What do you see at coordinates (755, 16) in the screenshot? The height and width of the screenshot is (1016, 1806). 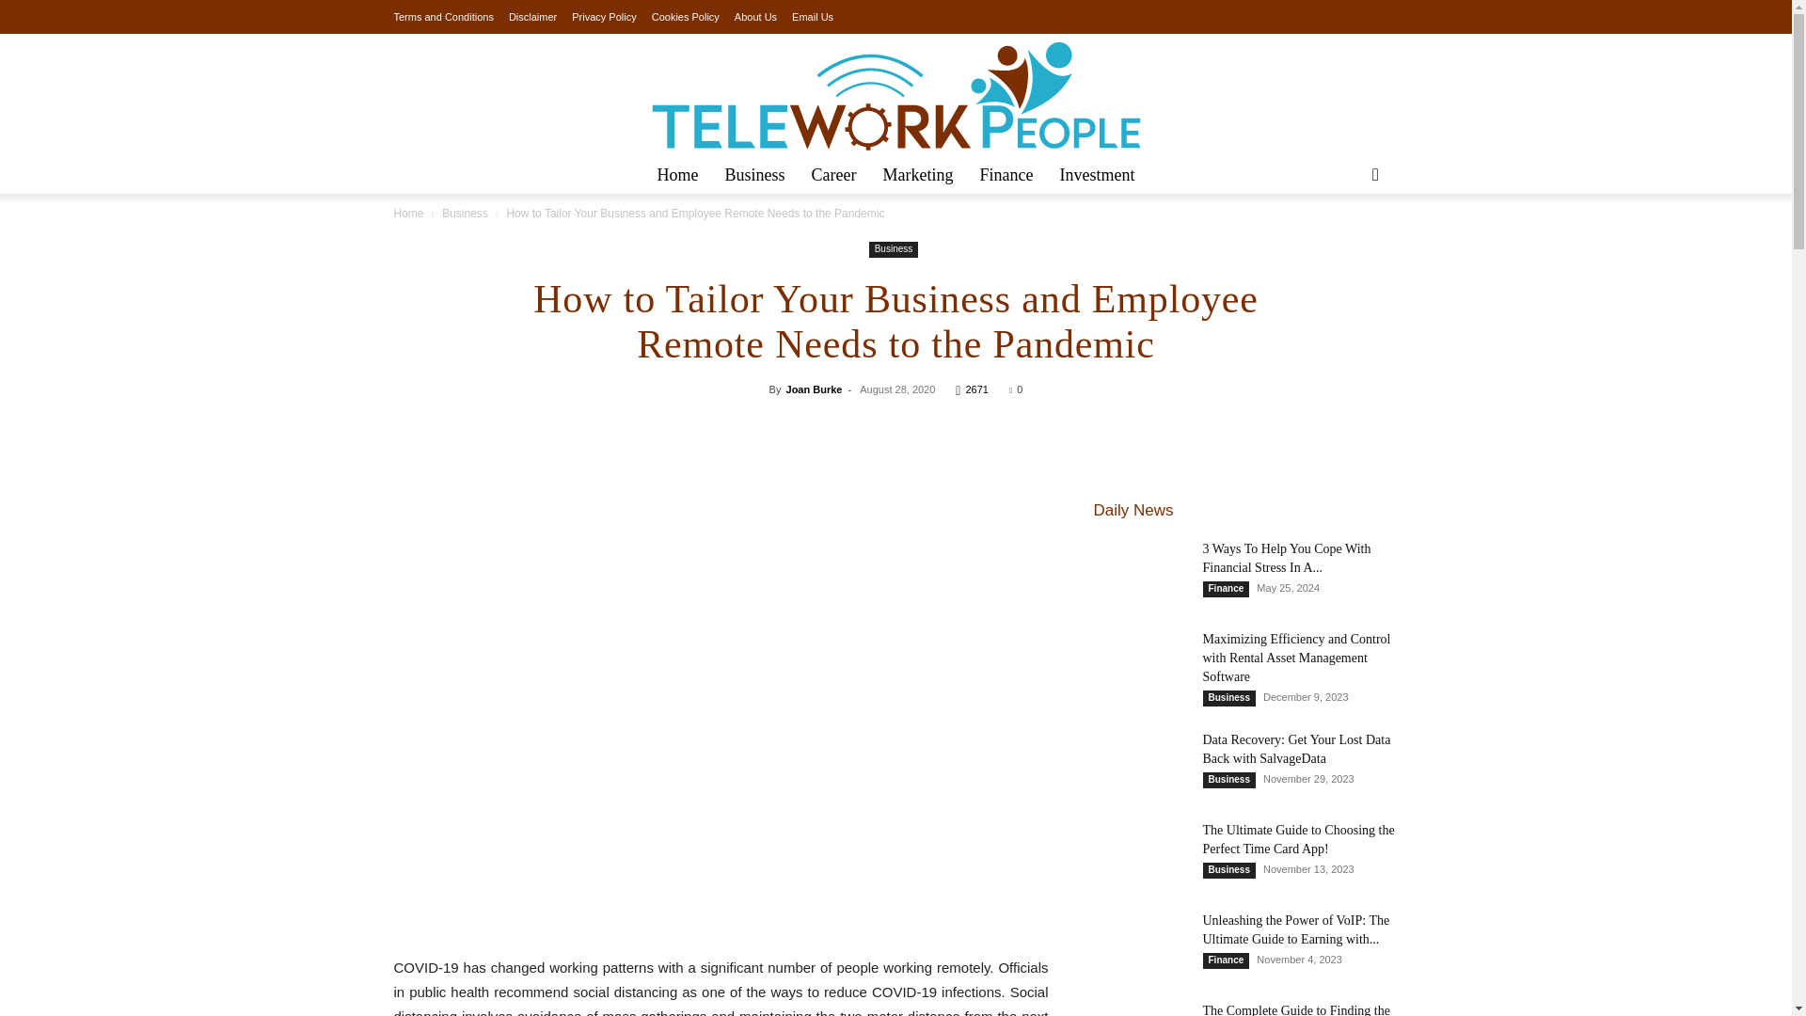 I see `About Us` at bounding box center [755, 16].